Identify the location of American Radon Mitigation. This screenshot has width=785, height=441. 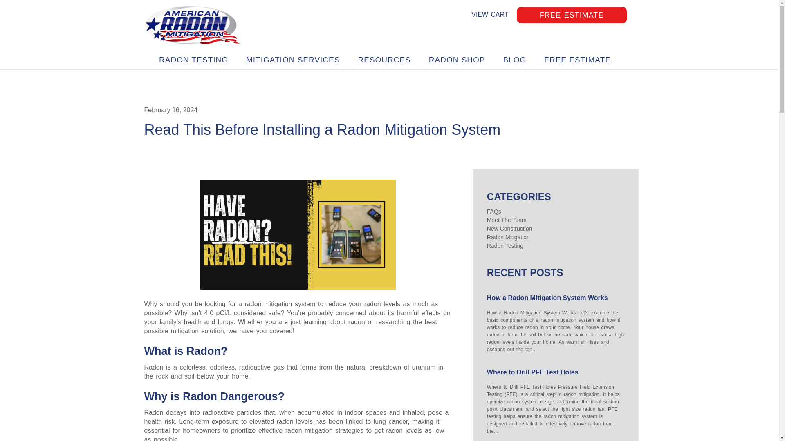
(192, 25).